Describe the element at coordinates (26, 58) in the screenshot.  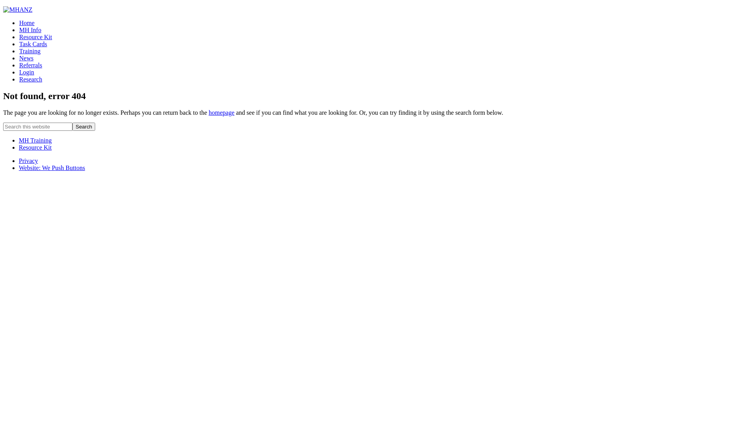
I see `News` at that location.